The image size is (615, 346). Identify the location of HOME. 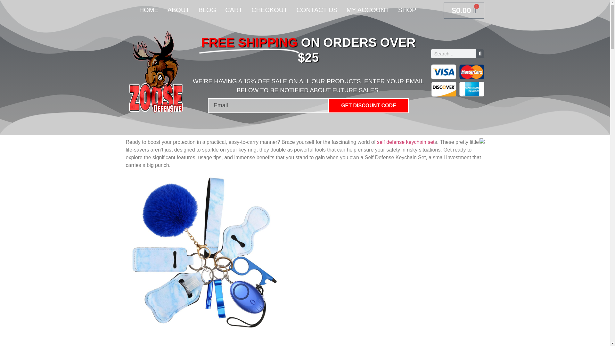
(149, 10).